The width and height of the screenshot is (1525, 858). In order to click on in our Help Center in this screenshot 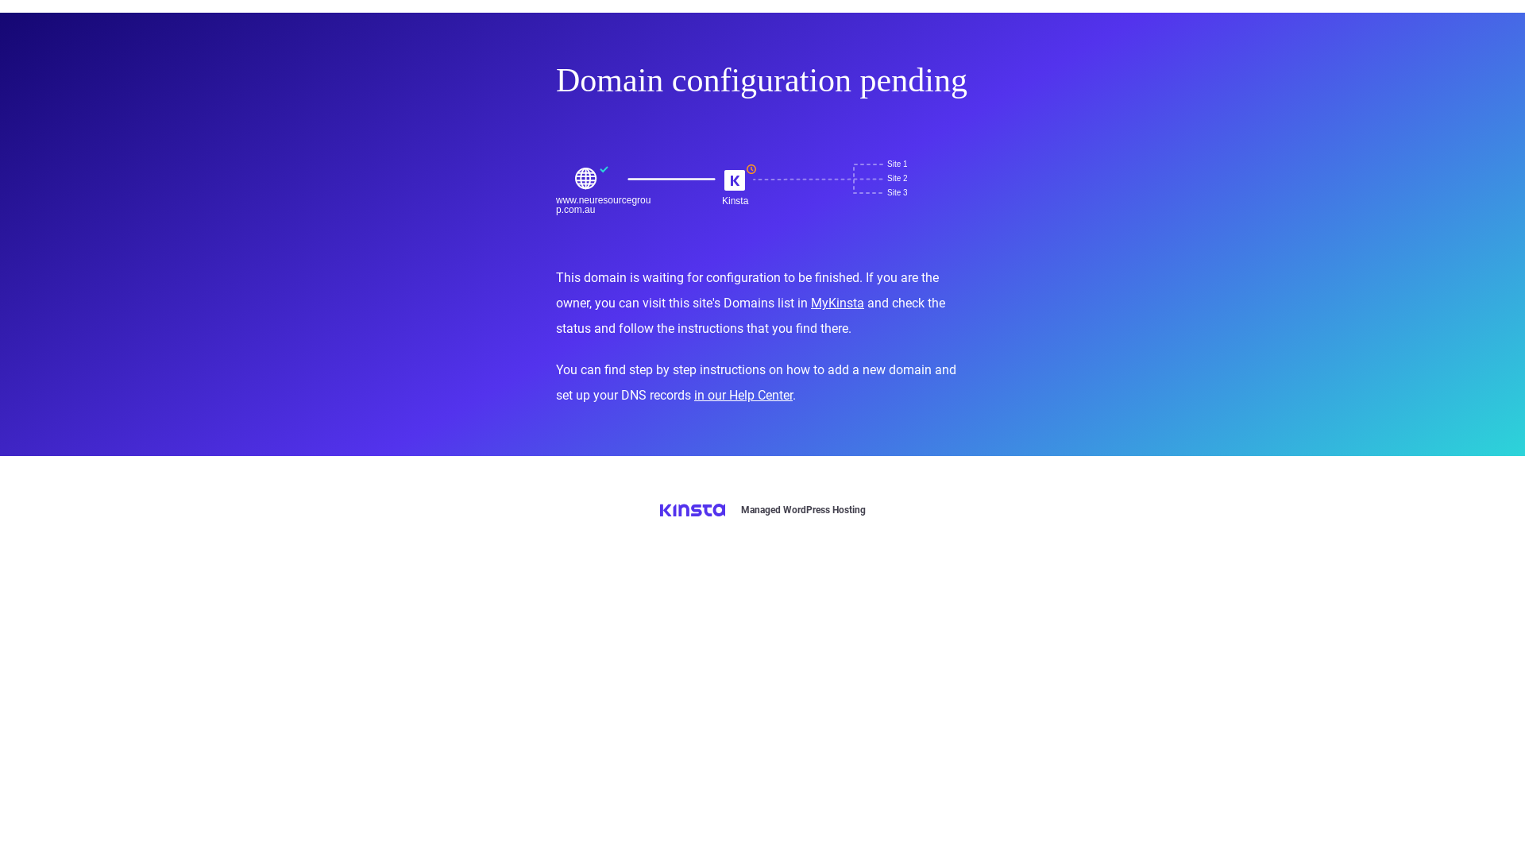, I will do `click(743, 396)`.